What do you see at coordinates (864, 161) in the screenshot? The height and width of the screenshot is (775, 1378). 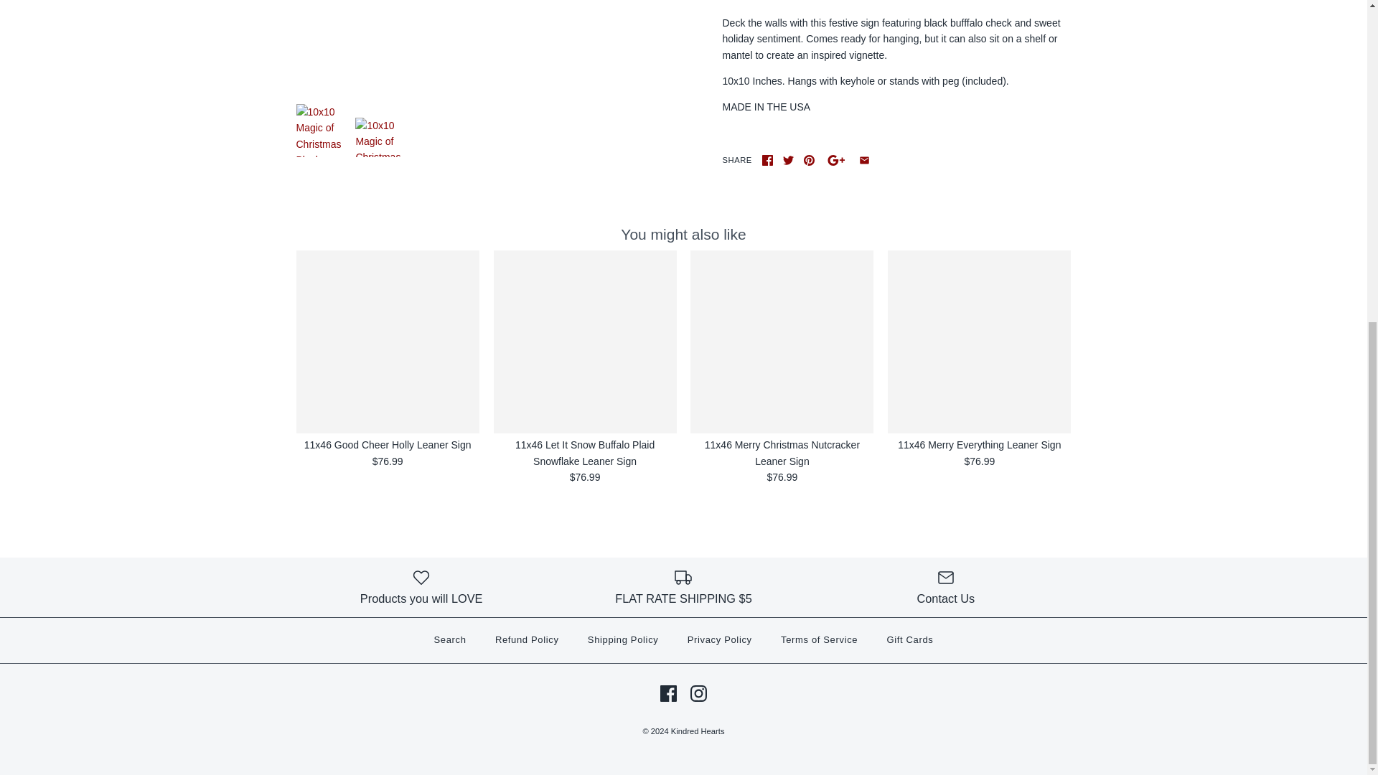 I see `Email` at bounding box center [864, 161].